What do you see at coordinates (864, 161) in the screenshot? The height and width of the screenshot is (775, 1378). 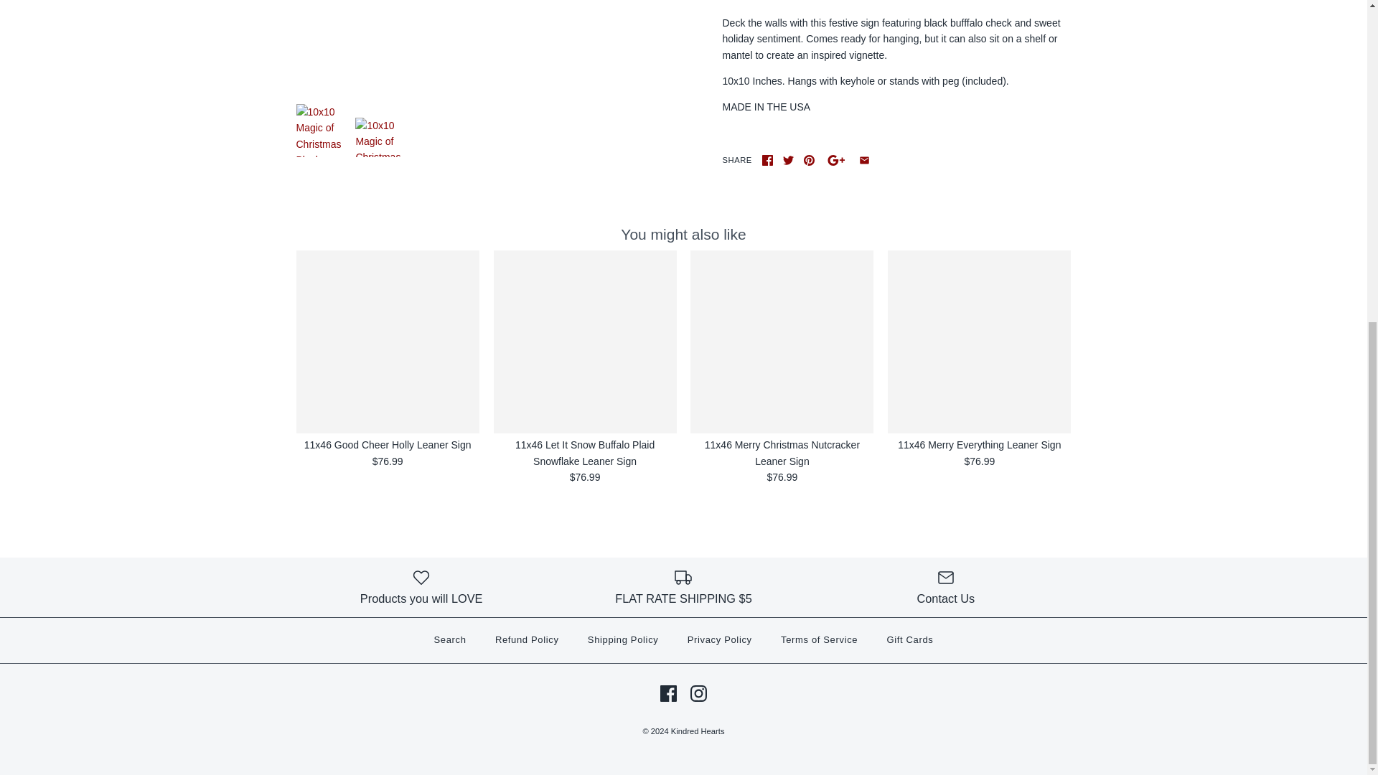 I see `Email` at bounding box center [864, 161].